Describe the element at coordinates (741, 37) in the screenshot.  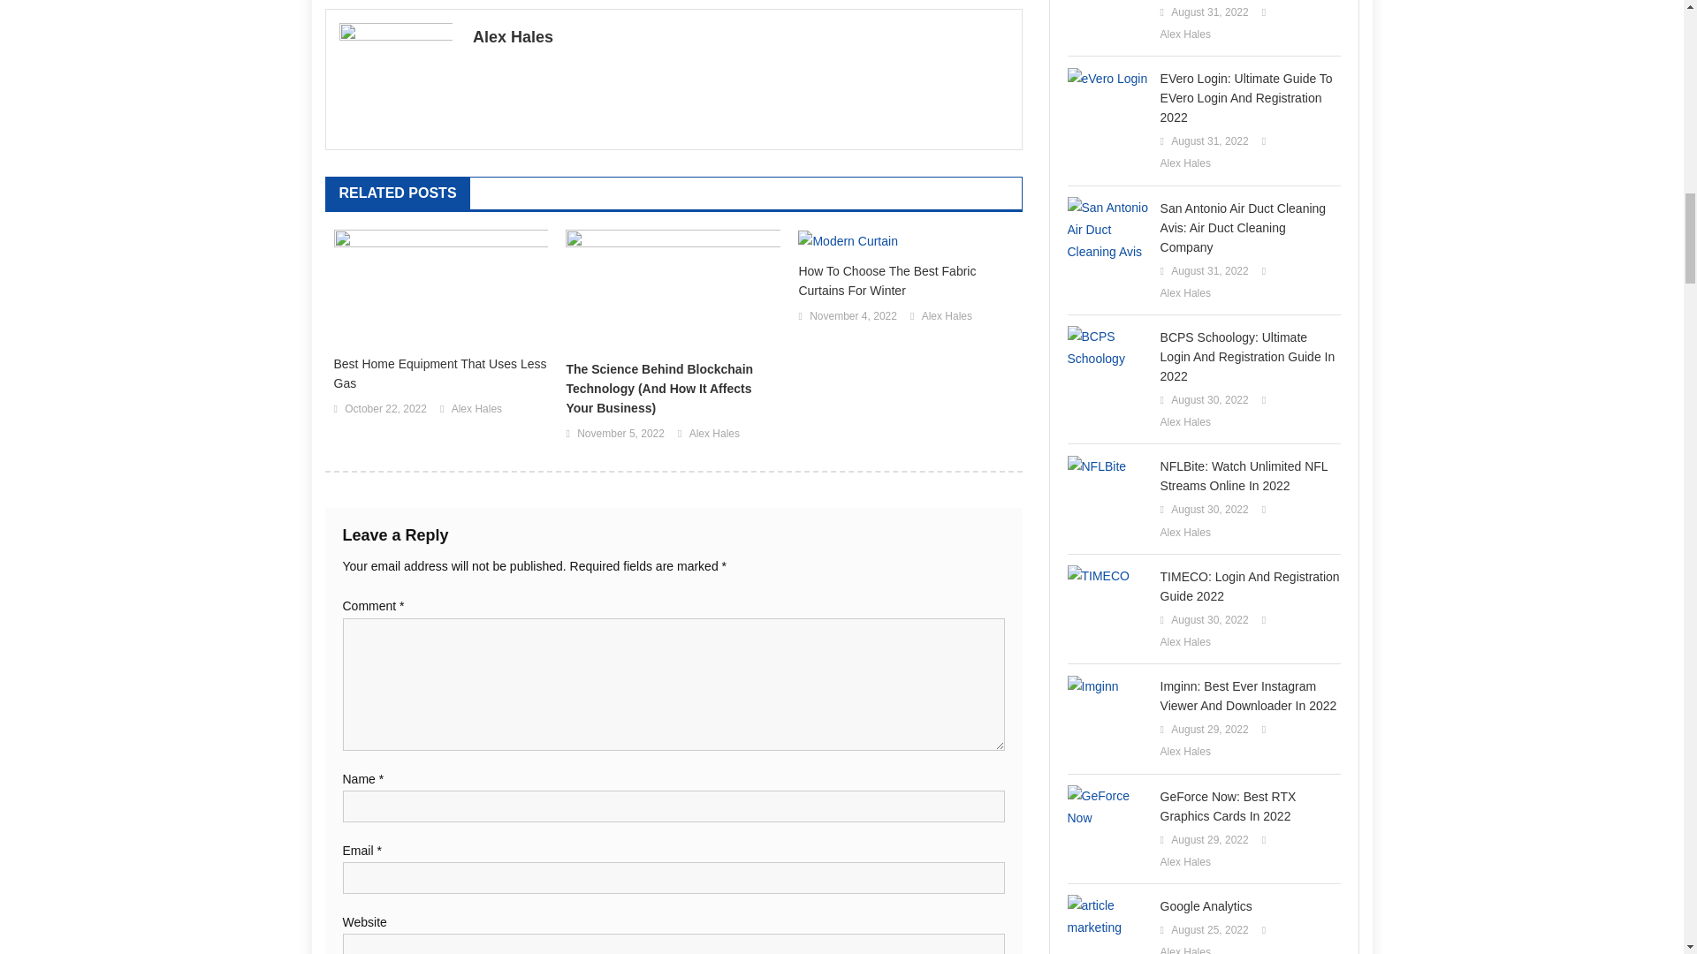
I see `Alex Hales` at that location.